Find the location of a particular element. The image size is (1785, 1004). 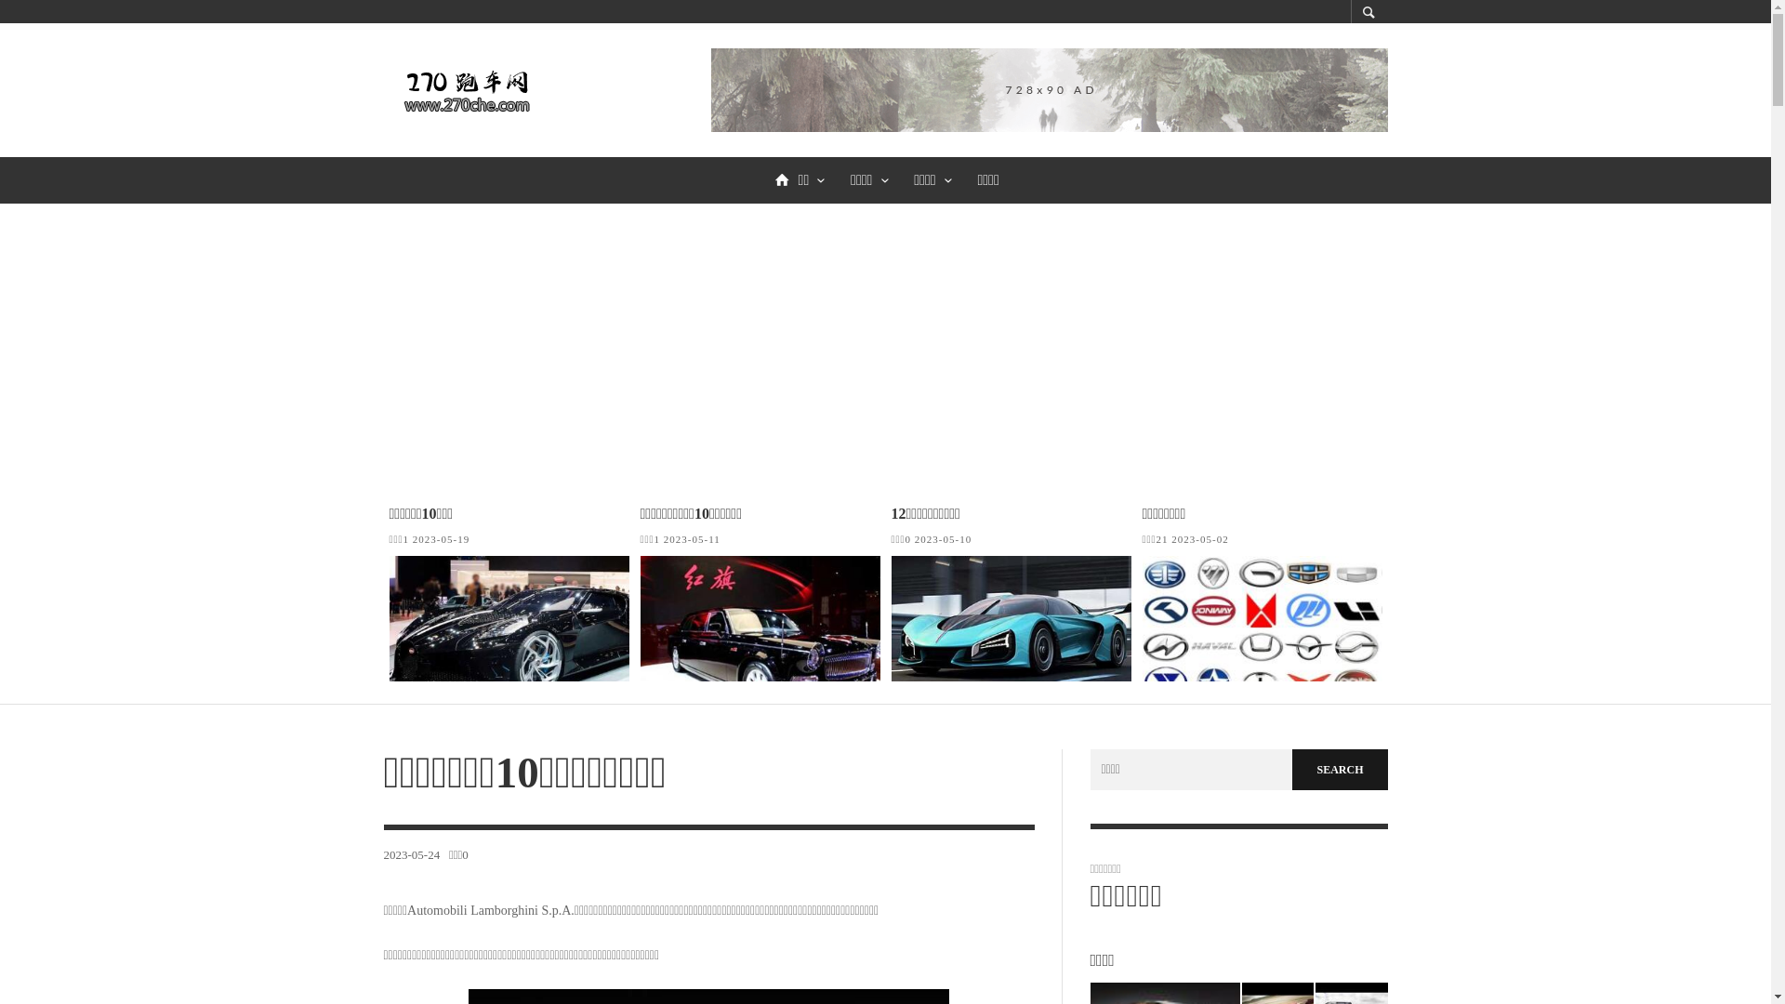

Advertisement is located at coordinates (885, 342).